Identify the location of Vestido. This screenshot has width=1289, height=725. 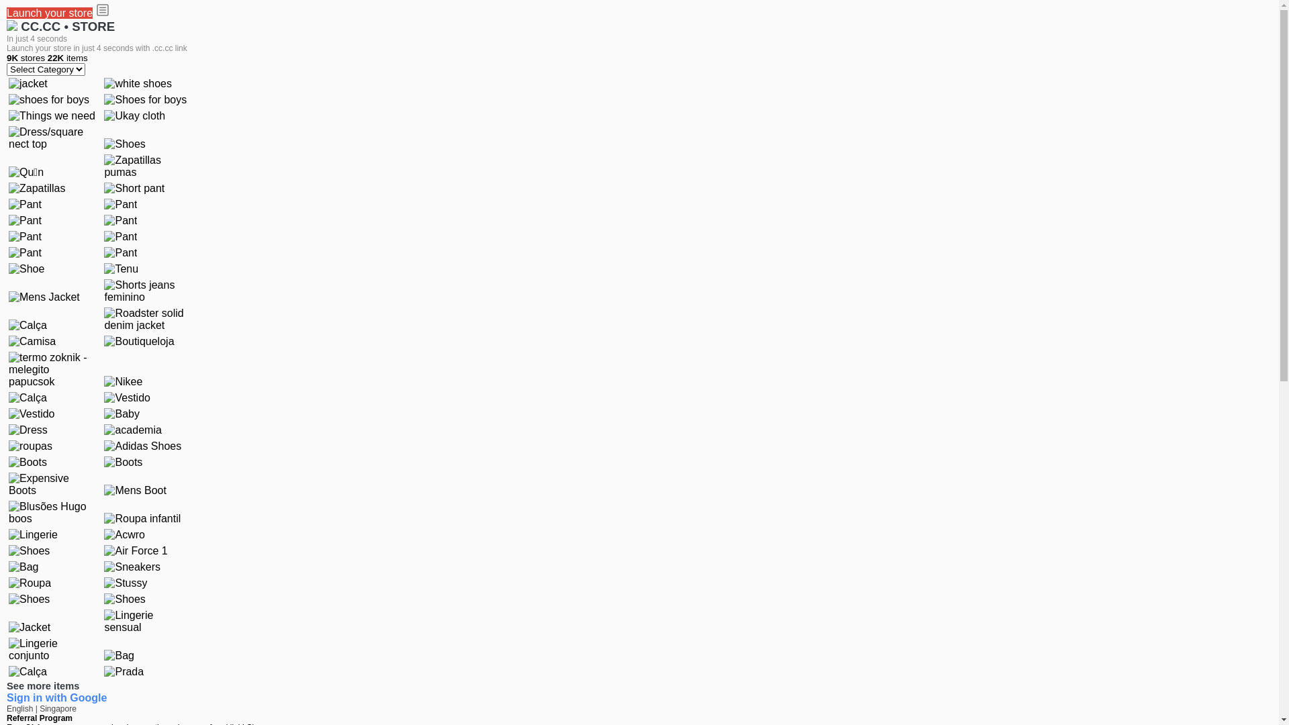
(32, 414).